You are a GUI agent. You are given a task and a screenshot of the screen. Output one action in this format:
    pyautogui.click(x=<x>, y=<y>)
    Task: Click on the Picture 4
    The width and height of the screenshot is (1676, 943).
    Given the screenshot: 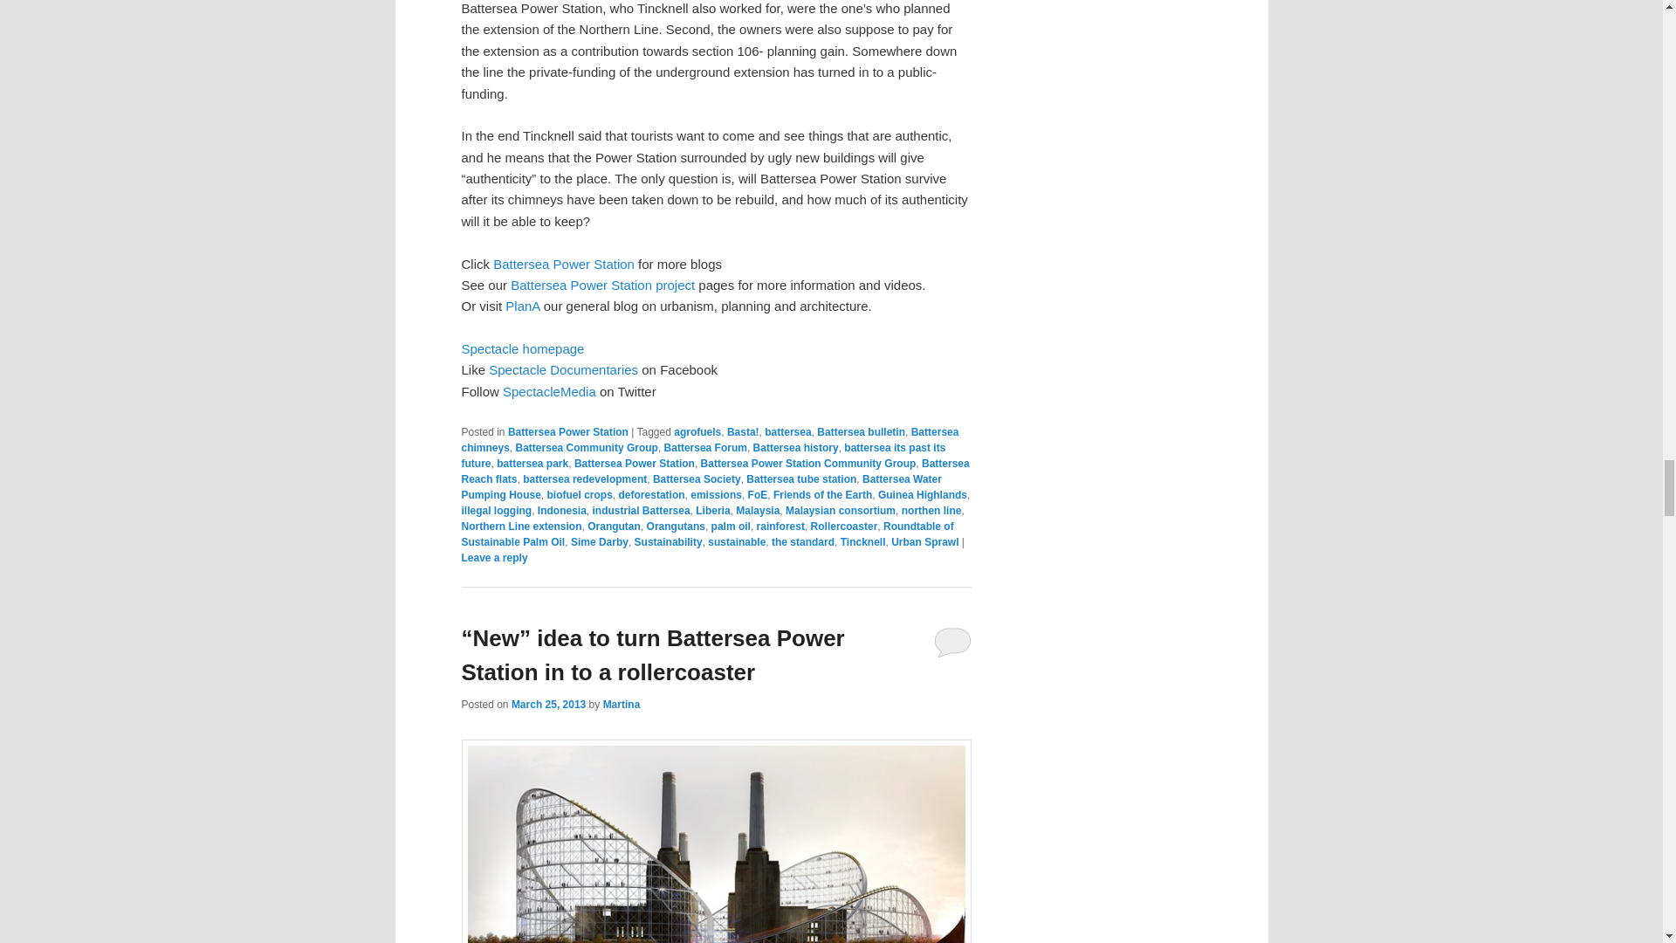 What is the action you would take?
    pyautogui.click(x=716, y=841)
    